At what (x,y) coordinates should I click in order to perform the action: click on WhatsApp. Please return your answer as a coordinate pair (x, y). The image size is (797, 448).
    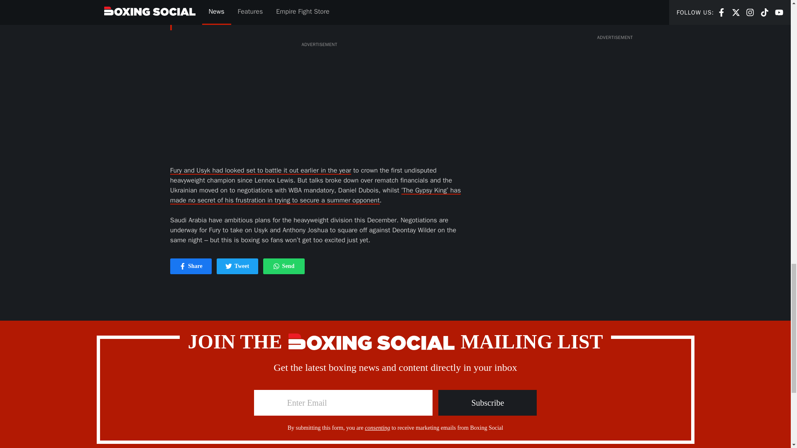
    Looking at the image, I should click on (228, 266).